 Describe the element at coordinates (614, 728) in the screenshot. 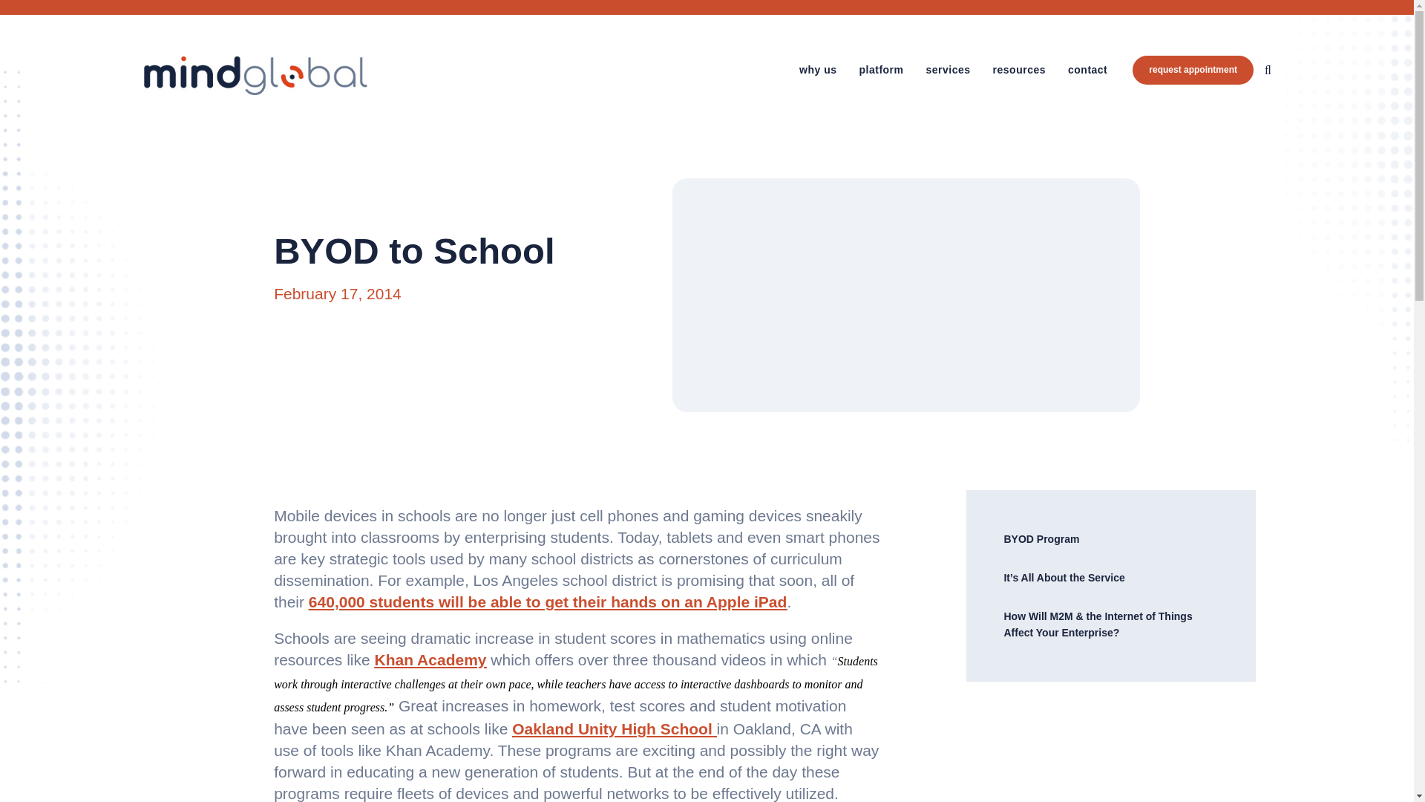

I see `Oakland Unity High School` at that location.